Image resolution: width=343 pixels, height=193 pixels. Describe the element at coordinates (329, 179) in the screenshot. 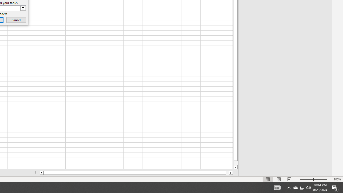

I see `Zoom In` at that location.